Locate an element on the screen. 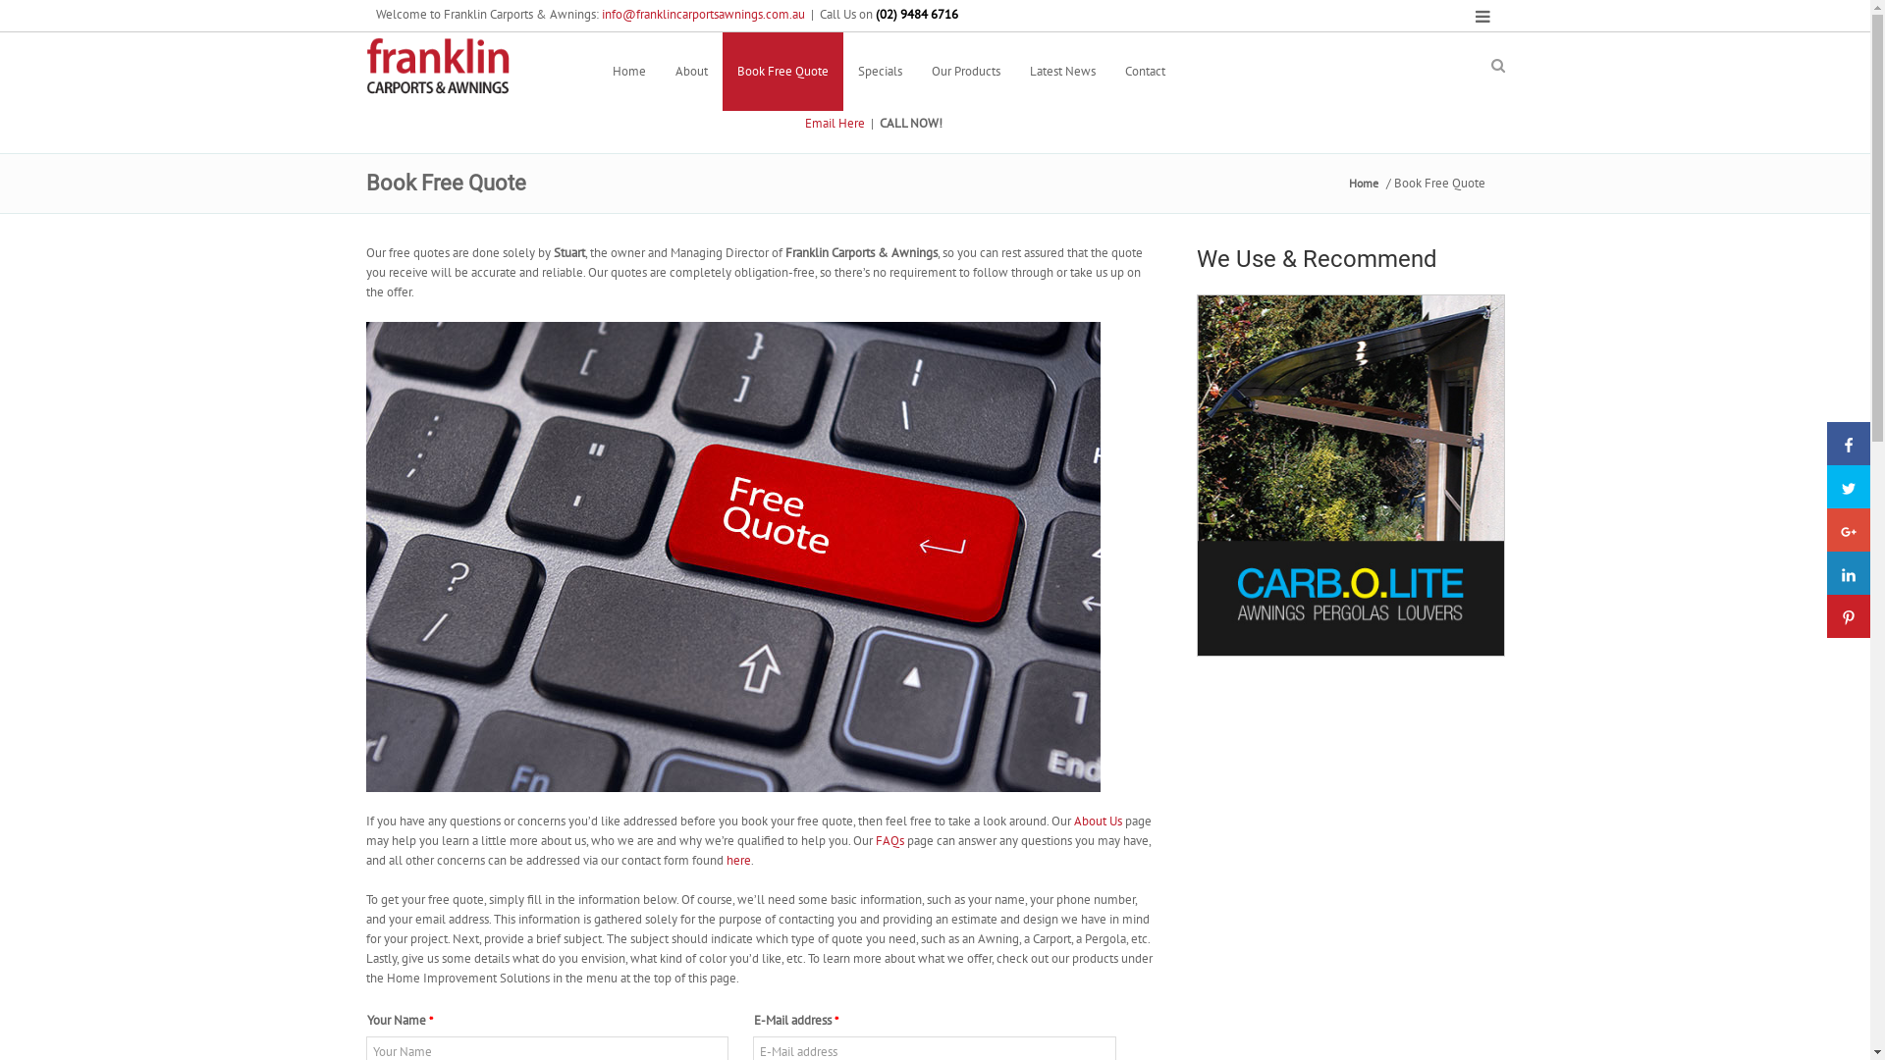 Image resolution: width=1885 pixels, height=1060 pixels. About Us is located at coordinates (1098, 821).